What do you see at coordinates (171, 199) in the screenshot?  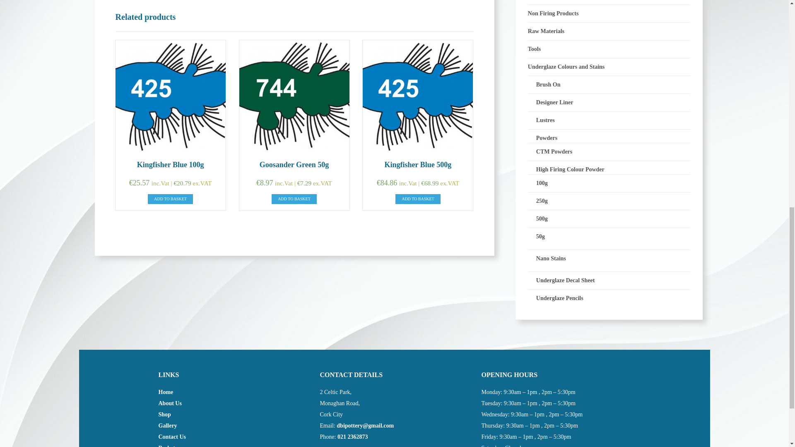 I see `ADD TO BASKET` at bounding box center [171, 199].